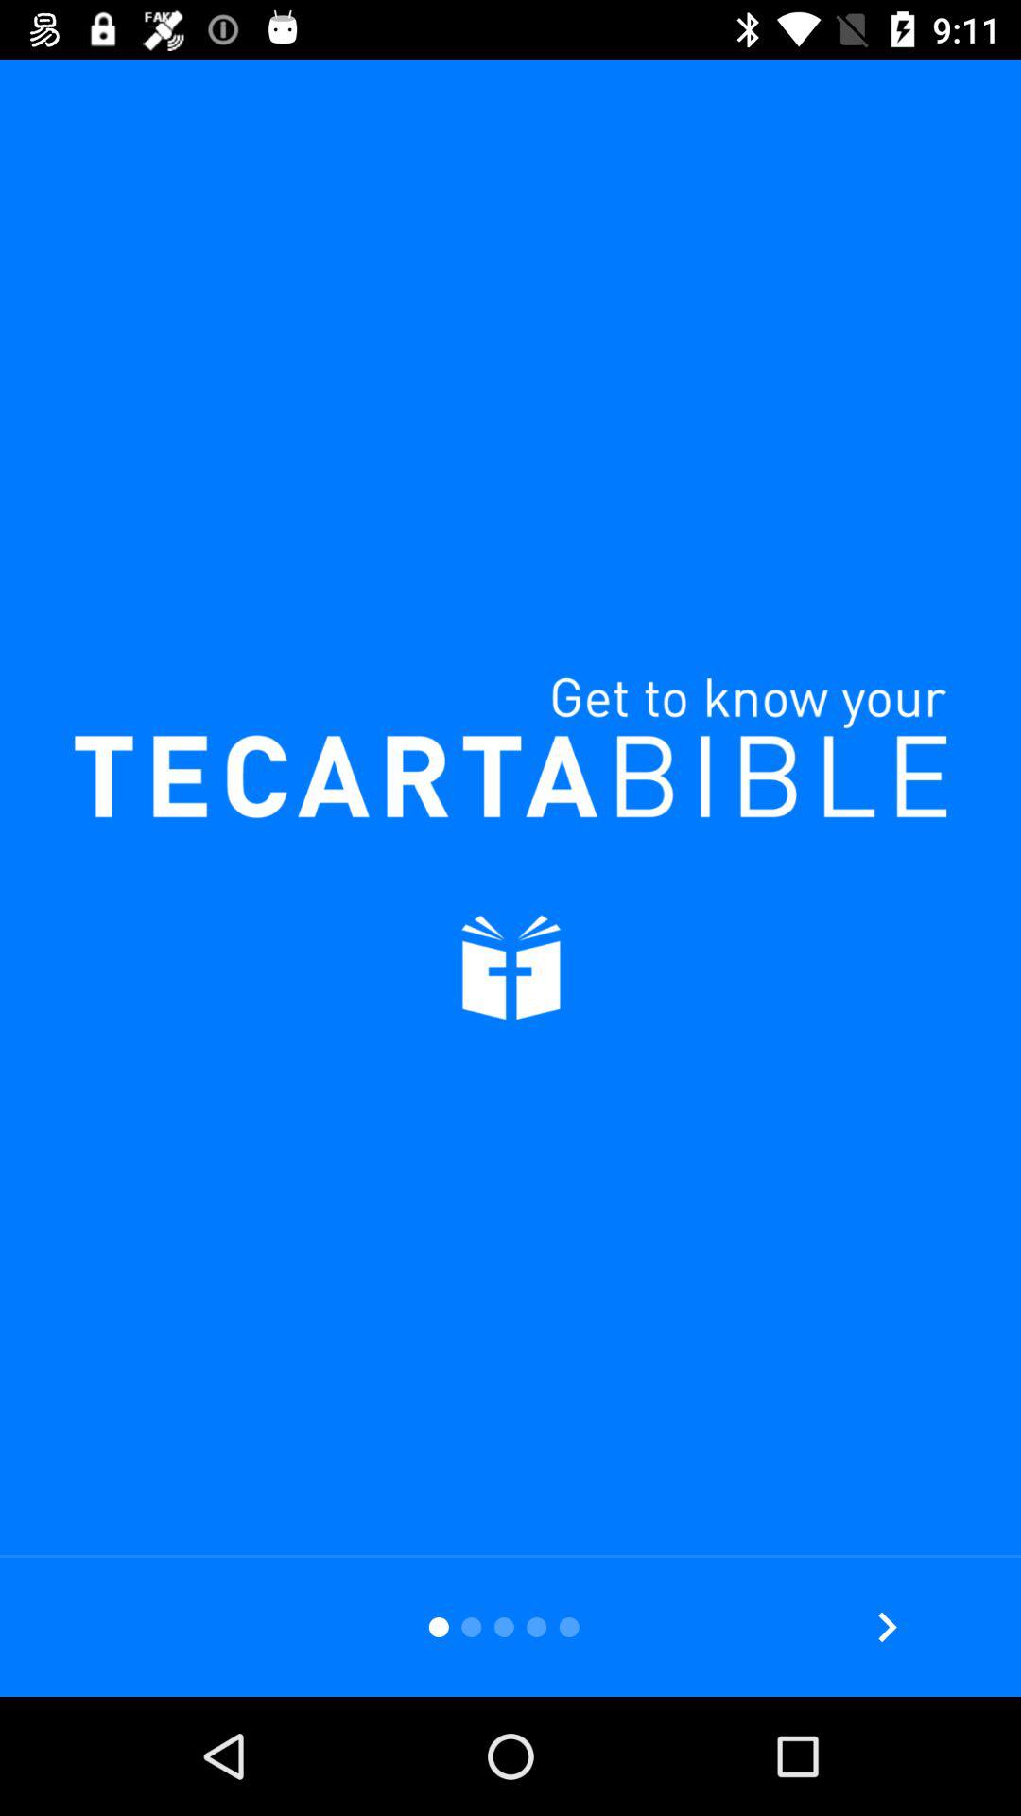  What do you see at coordinates (887, 1627) in the screenshot?
I see `next page` at bounding box center [887, 1627].